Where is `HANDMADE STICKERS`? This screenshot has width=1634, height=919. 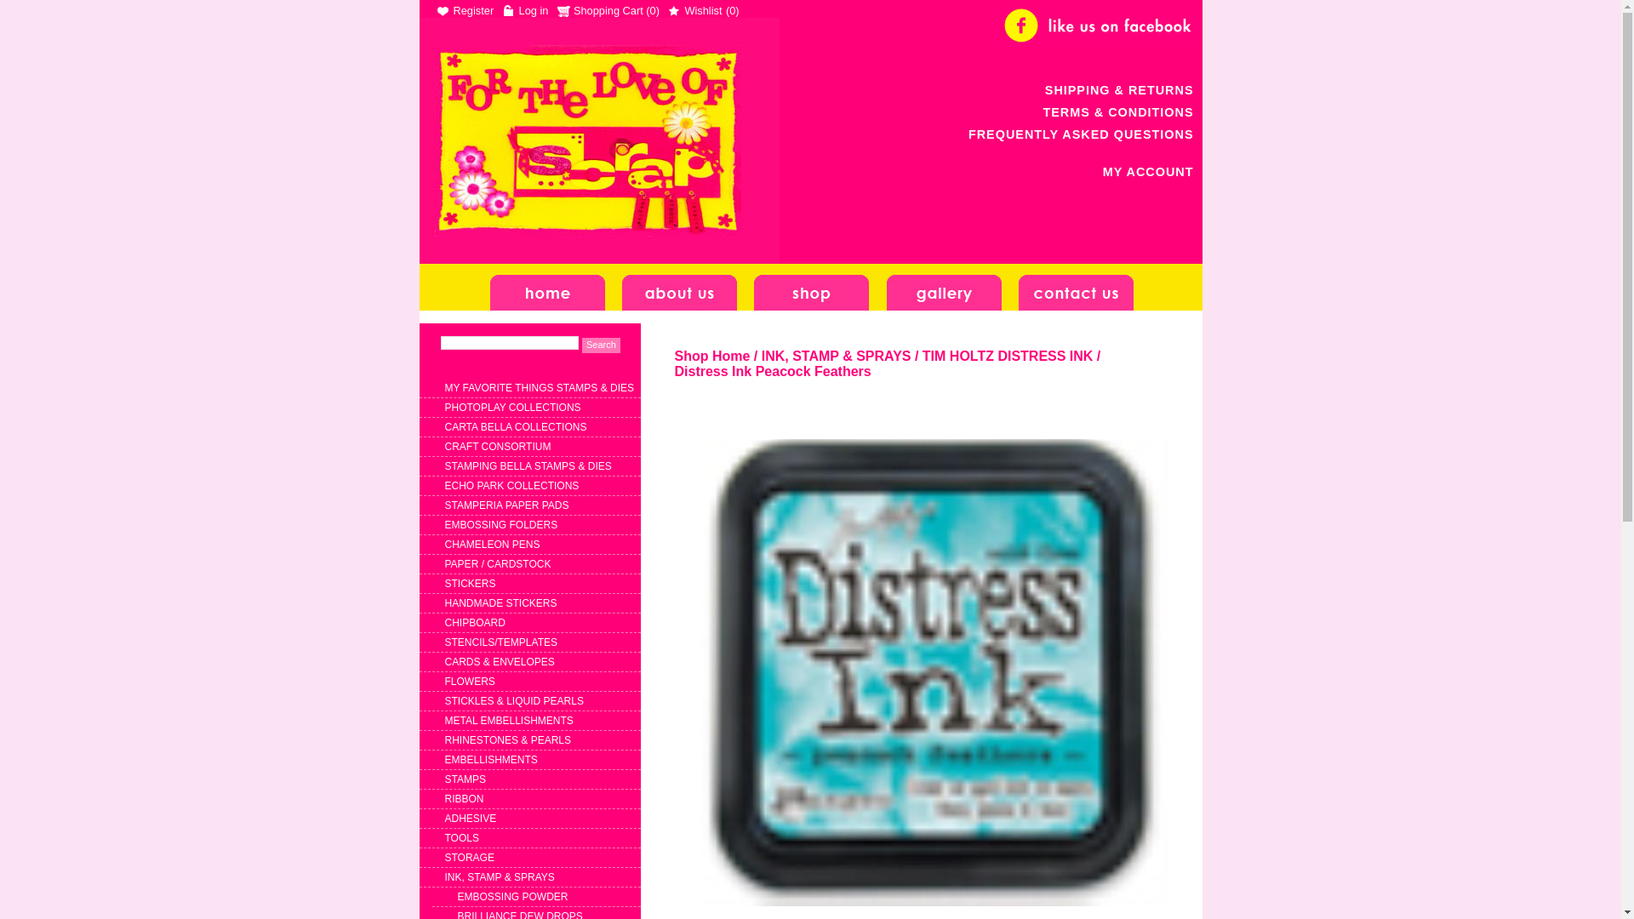 HANDMADE STICKERS is located at coordinates (500, 603).